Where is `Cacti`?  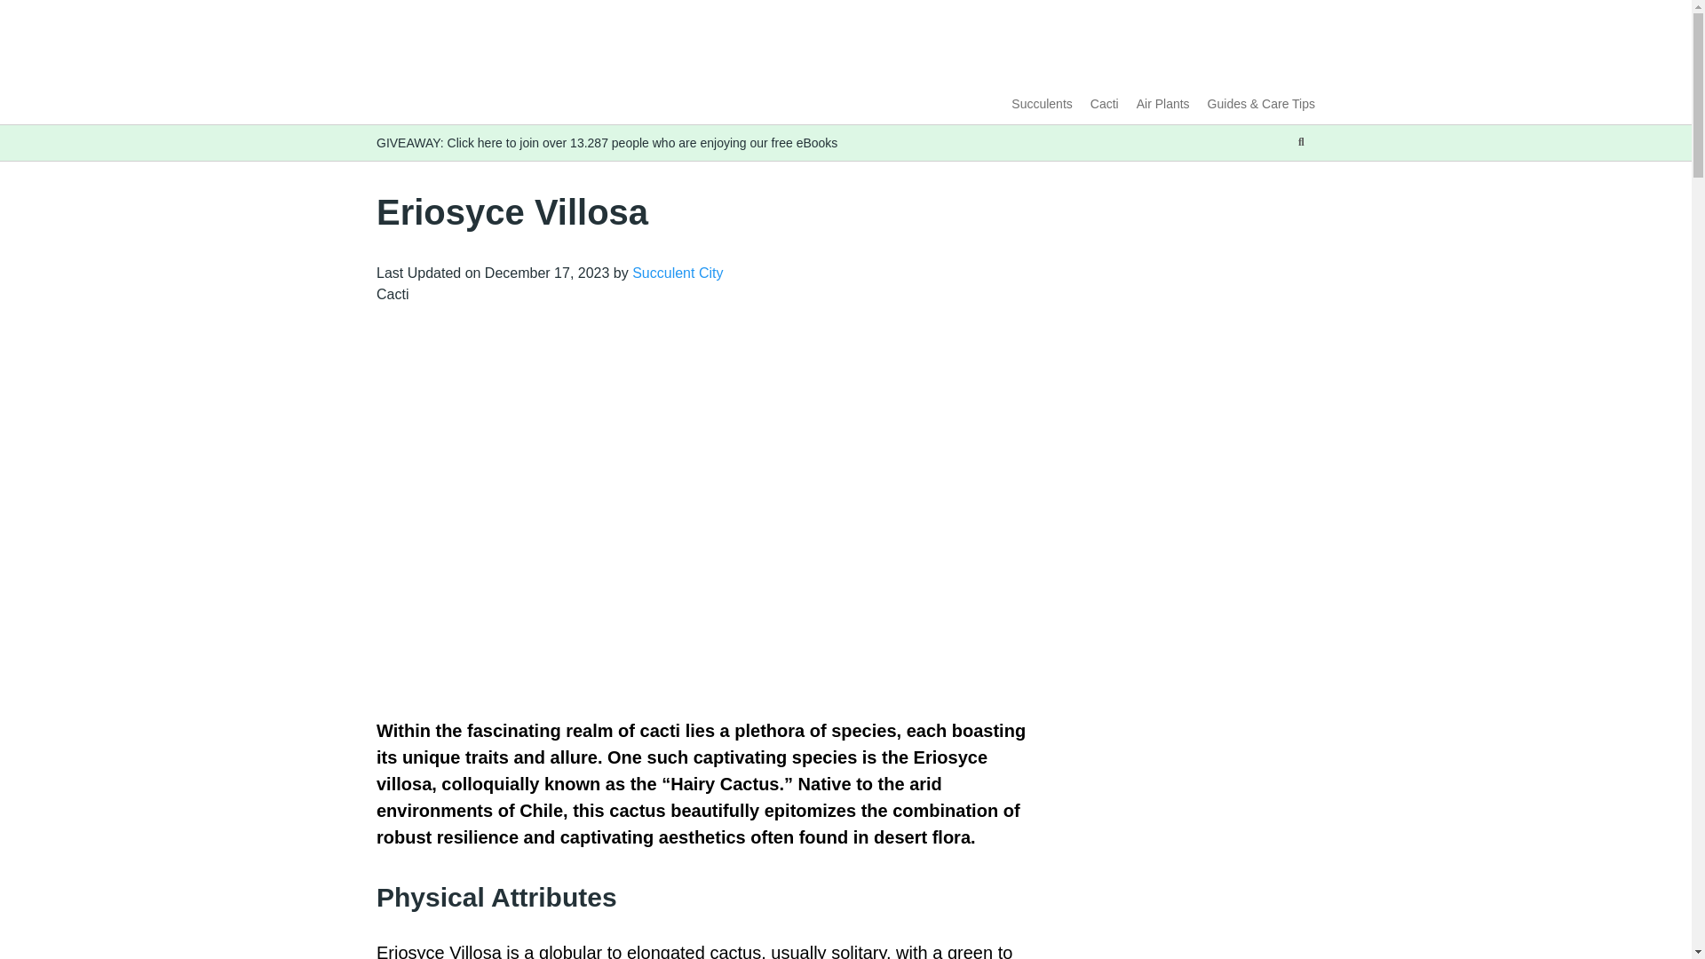 Cacti is located at coordinates (1105, 104).